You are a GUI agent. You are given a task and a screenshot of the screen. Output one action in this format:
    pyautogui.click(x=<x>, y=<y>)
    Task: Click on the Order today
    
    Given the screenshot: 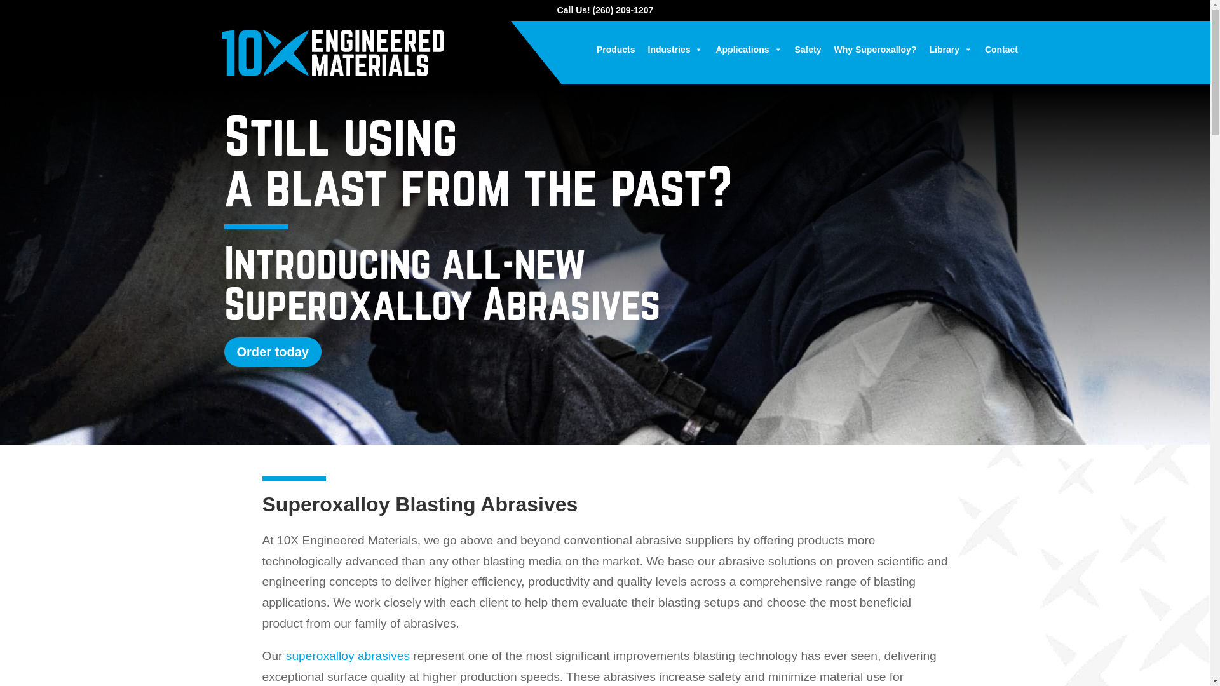 What is the action you would take?
    pyautogui.click(x=272, y=352)
    